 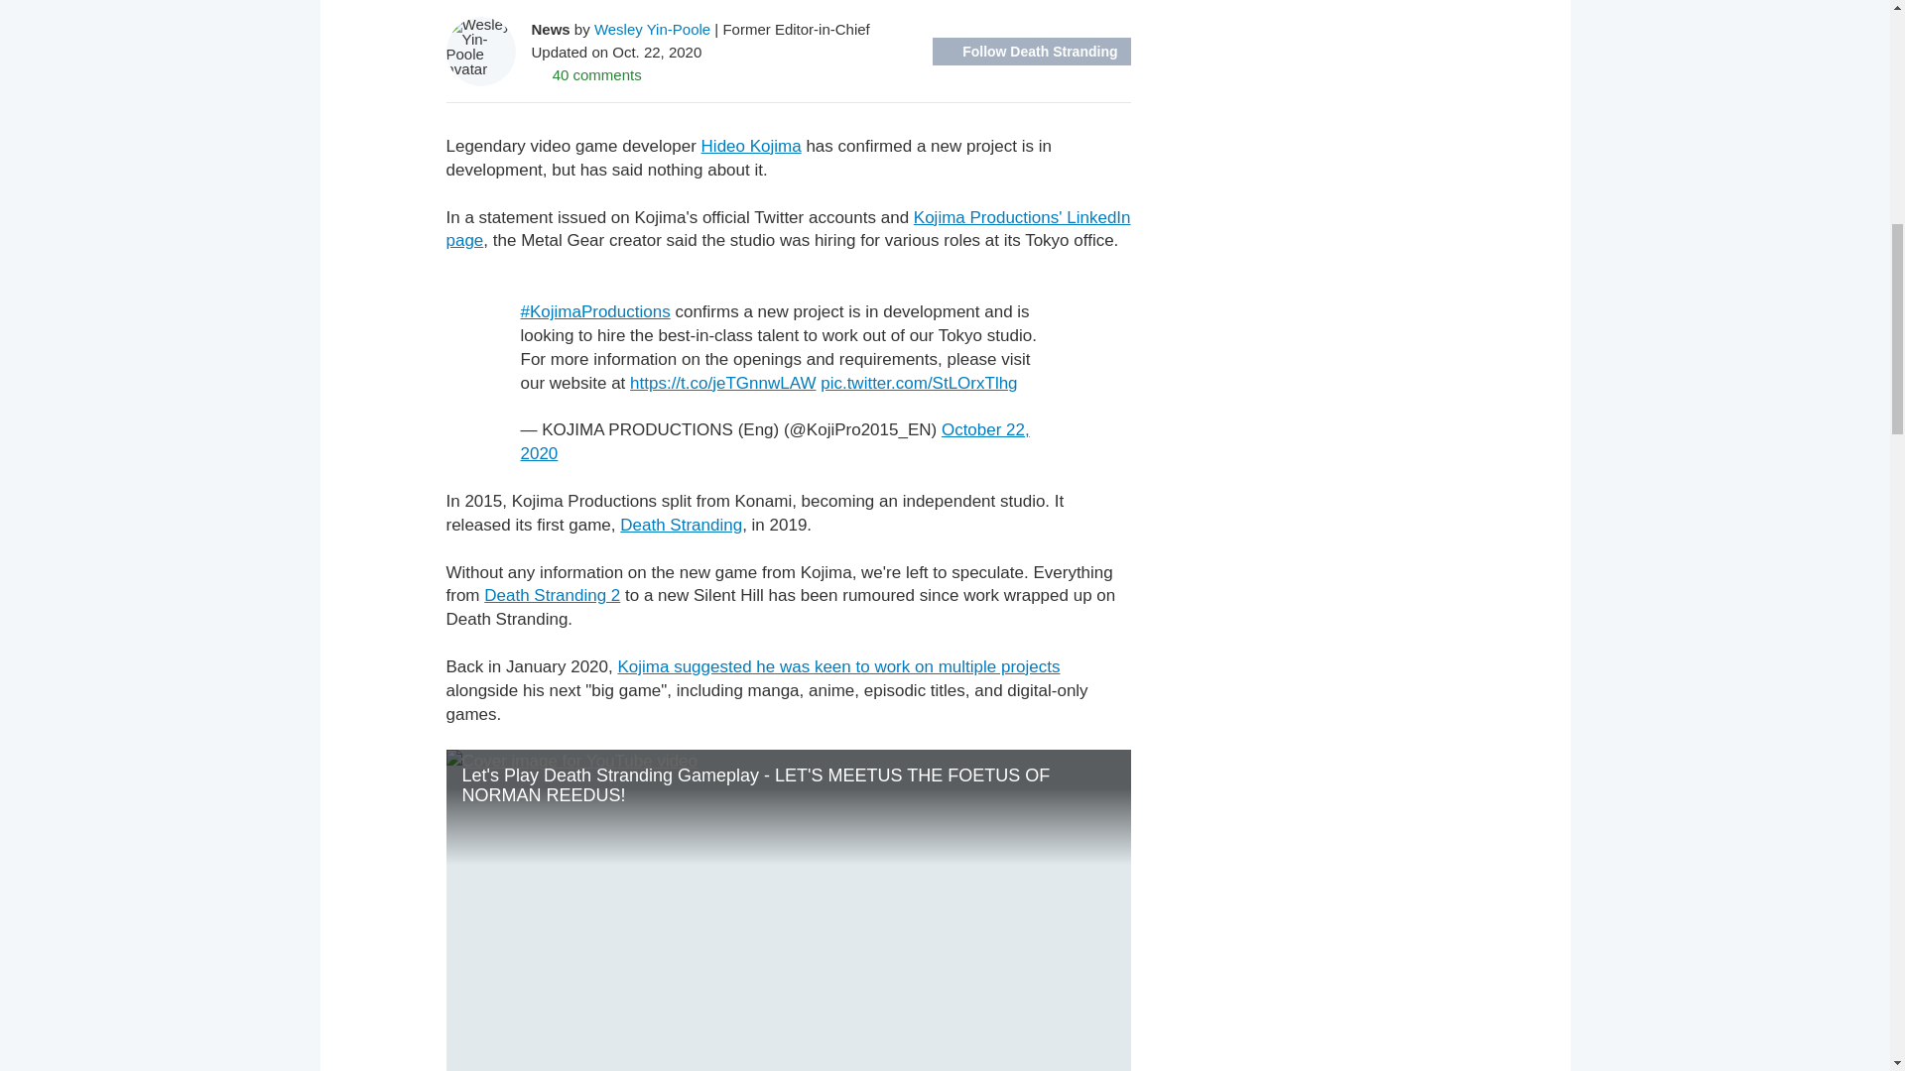 What do you see at coordinates (1031, 51) in the screenshot?
I see `Follow Death Stranding` at bounding box center [1031, 51].